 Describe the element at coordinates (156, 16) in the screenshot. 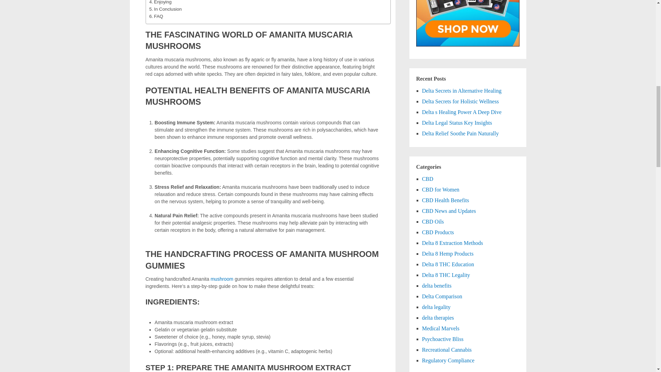

I see `FAQ` at that location.